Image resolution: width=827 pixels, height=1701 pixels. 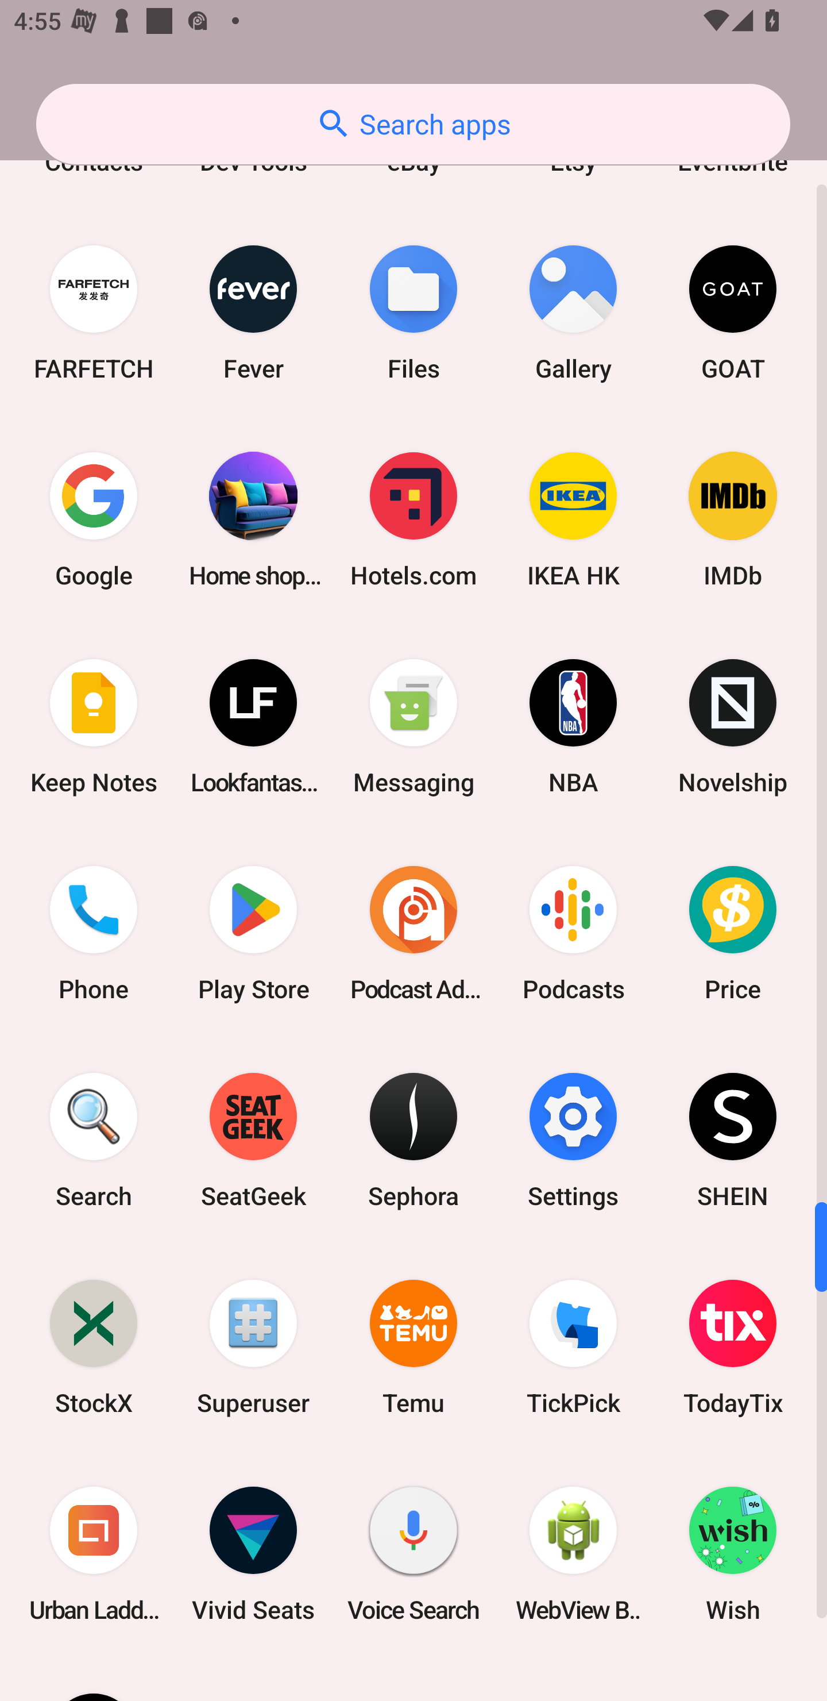 I want to click on NBA, so click(x=573, y=726).